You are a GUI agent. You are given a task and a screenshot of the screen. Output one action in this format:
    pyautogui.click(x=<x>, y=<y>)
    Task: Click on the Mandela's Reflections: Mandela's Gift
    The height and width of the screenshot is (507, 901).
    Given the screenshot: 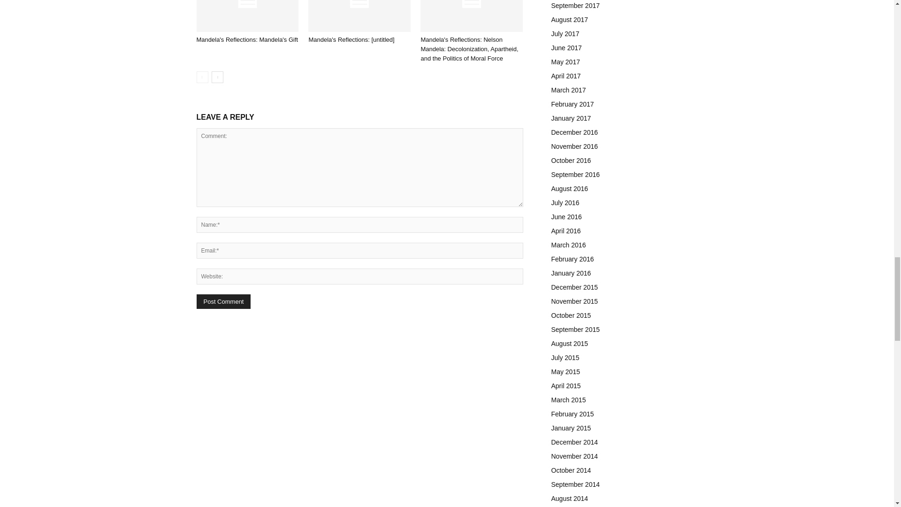 What is the action you would take?
    pyautogui.click(x=247, y=16)
    